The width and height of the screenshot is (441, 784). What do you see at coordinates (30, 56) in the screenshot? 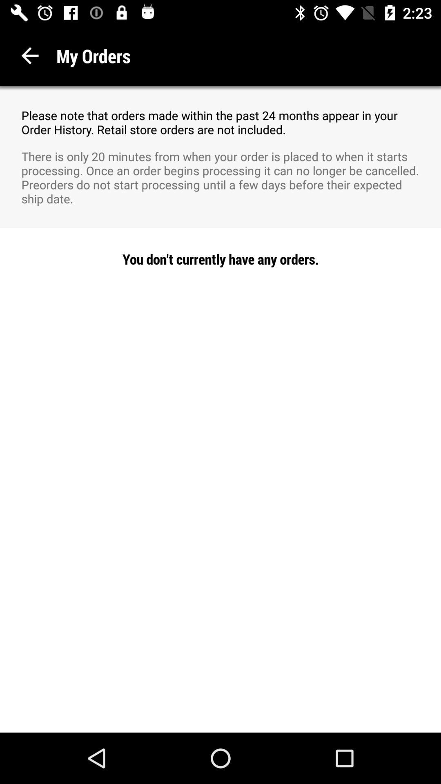
I see `go back` at bounding box center [30, 56].